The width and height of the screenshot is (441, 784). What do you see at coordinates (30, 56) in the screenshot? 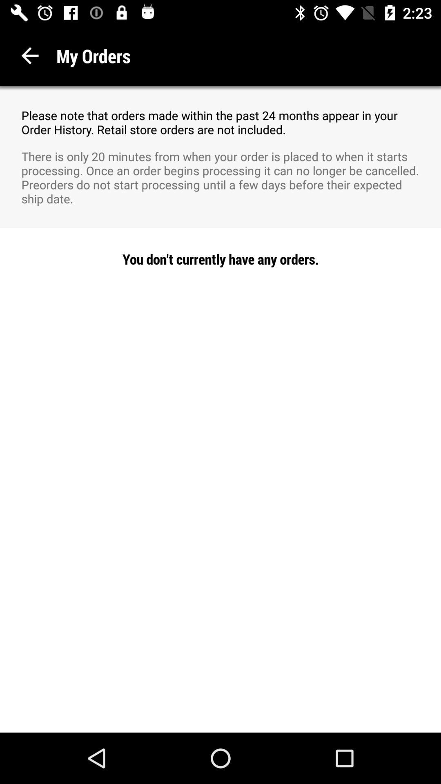
I see `go back` at bounding box center [30, 56].